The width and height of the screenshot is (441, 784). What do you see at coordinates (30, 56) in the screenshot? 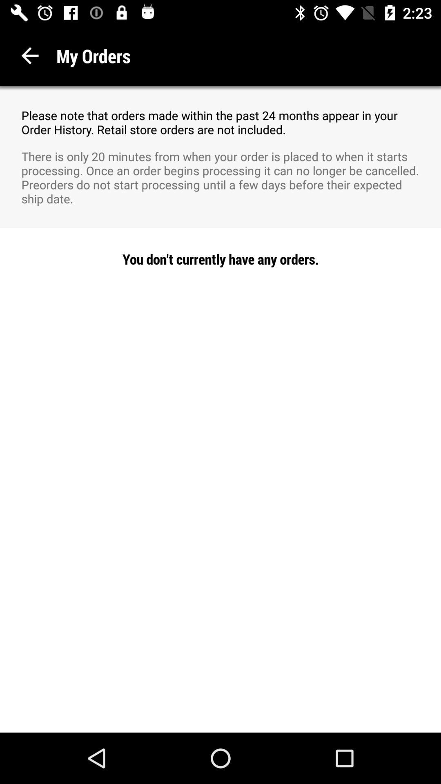
I see `go back` at bounding box center [30, 56].